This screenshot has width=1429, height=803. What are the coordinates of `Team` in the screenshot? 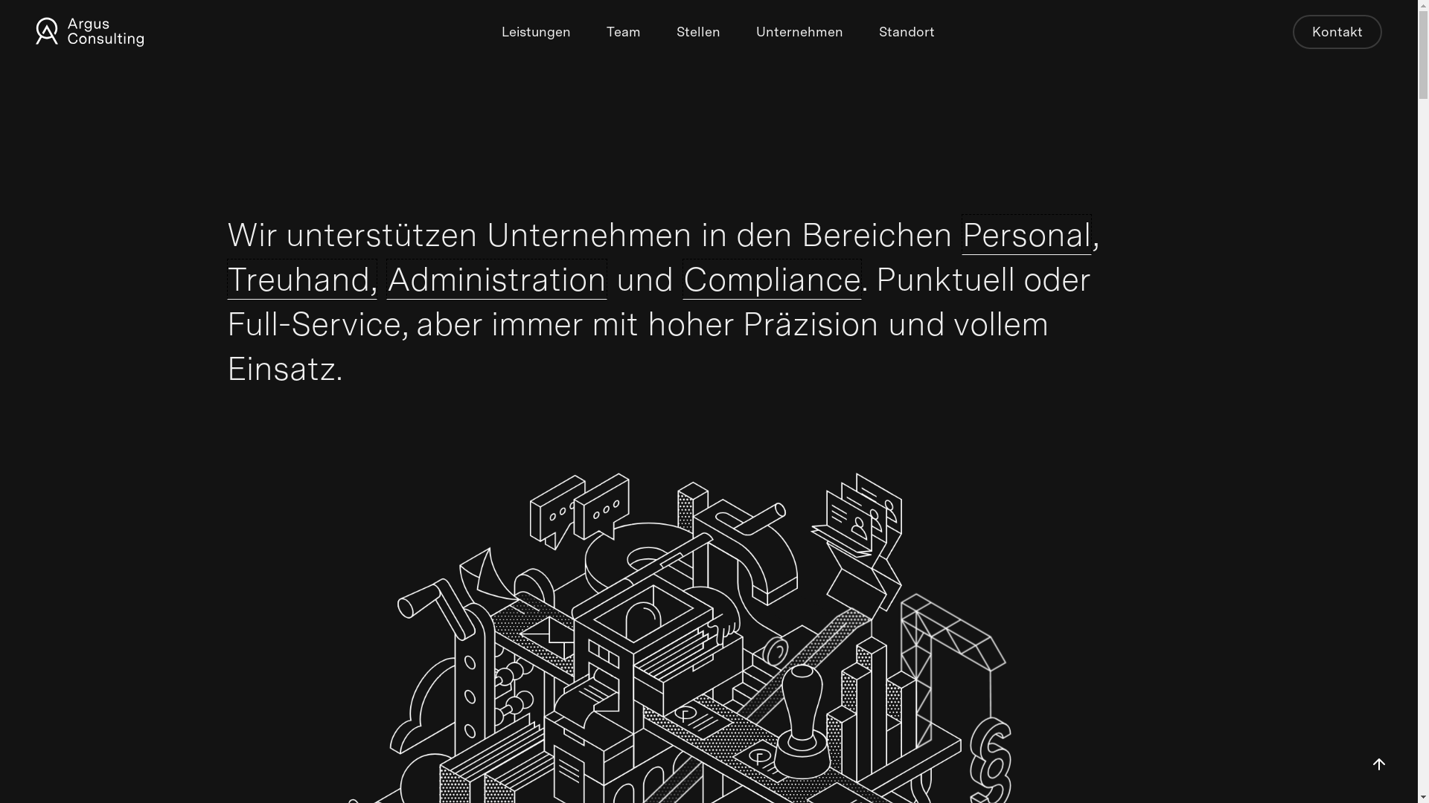 It's located at (624, 32).